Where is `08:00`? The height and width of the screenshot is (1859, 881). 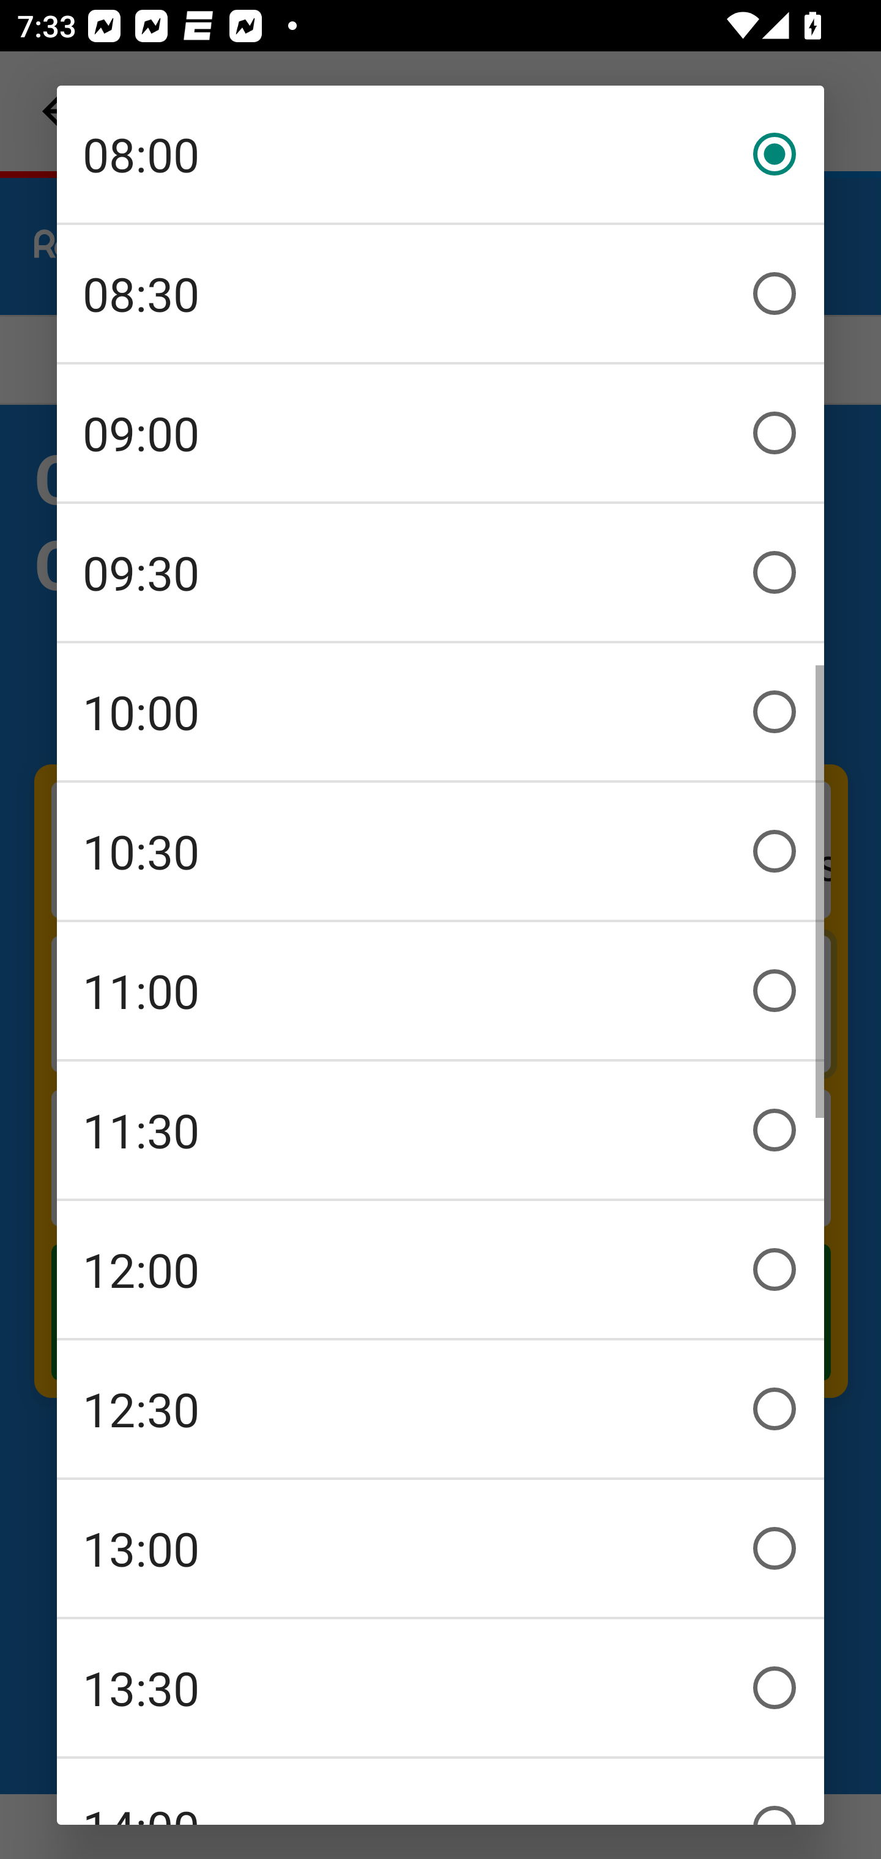
08:00 is located at coordinates (441, 154).